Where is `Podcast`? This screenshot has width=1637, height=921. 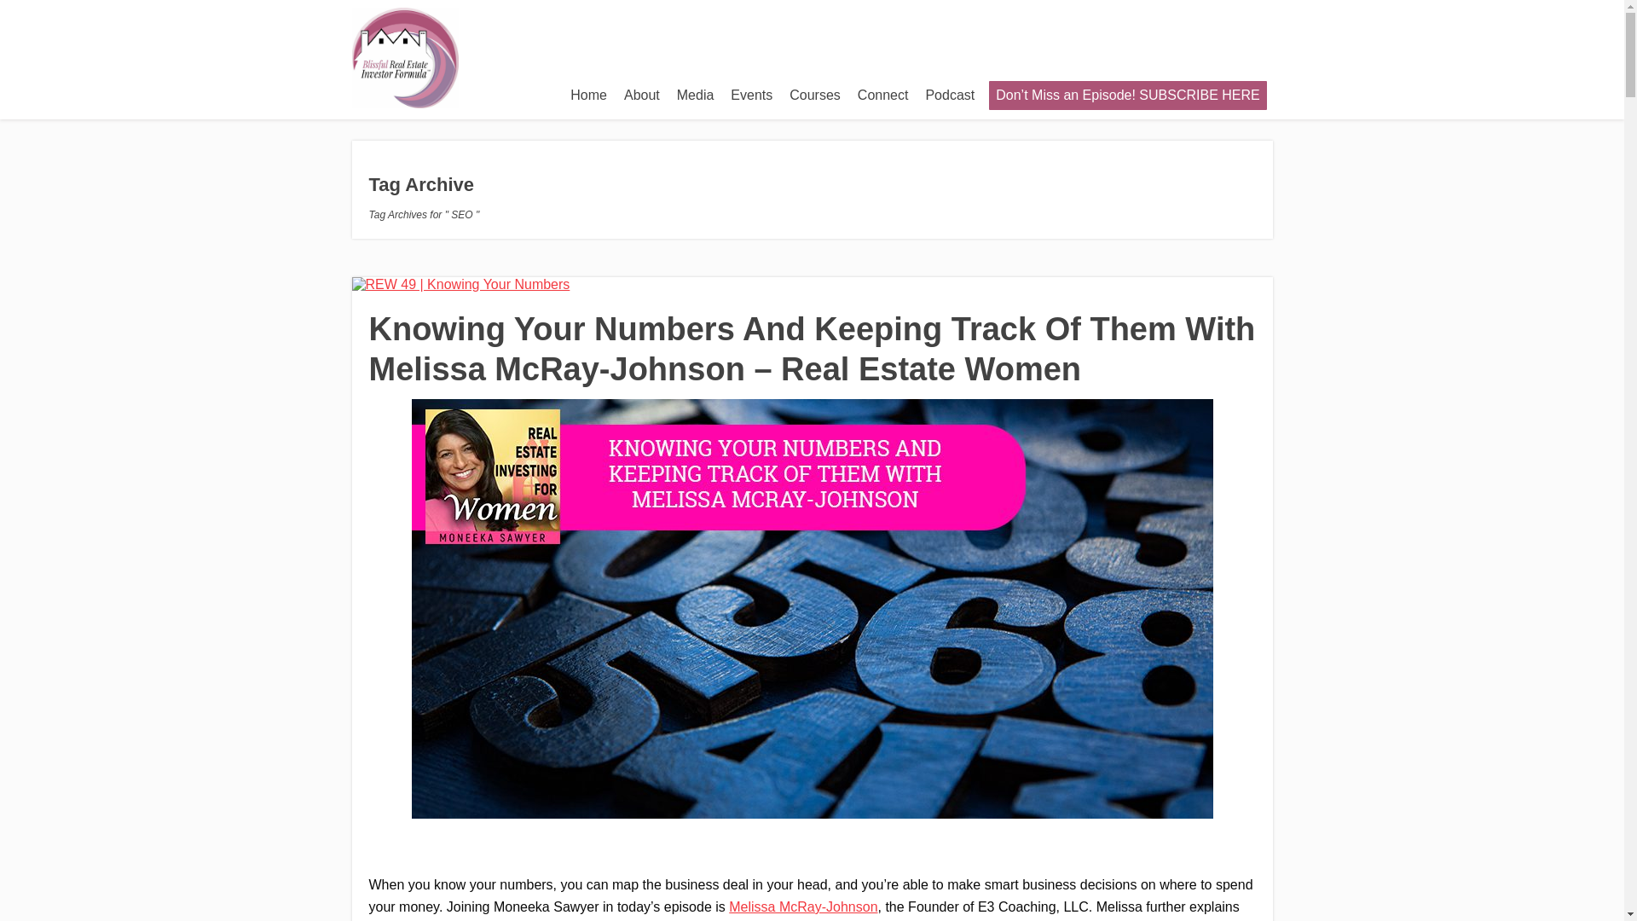
Podcast is located at coordinates (950, 95).